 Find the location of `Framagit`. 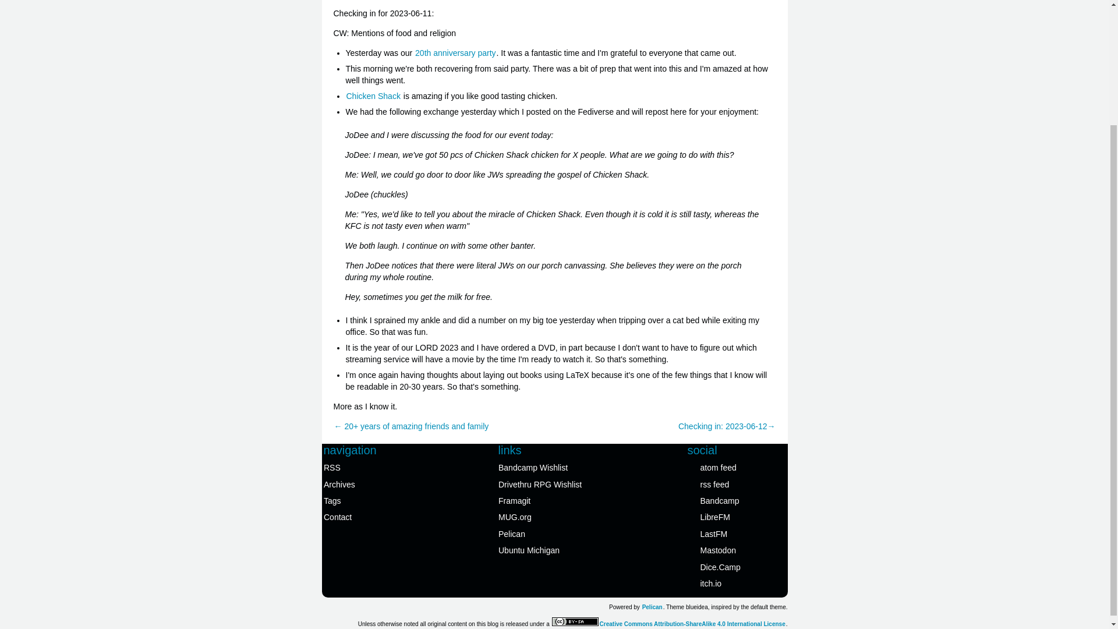

Framagit is located at coordinates (550, 500).